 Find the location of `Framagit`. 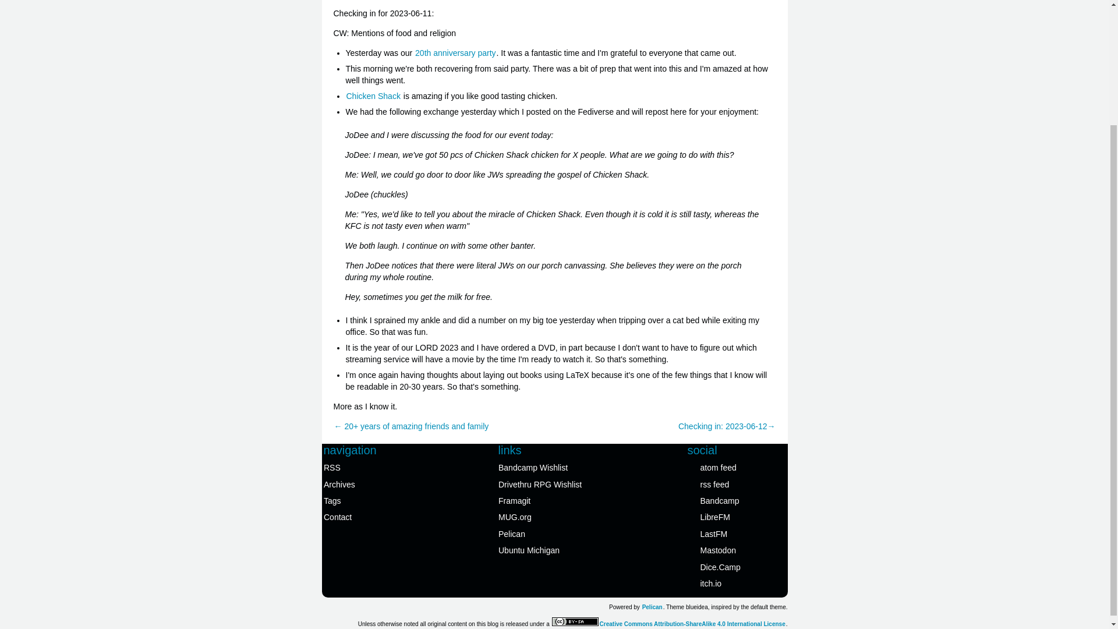

Framagit is located at coordinates (550, 500).